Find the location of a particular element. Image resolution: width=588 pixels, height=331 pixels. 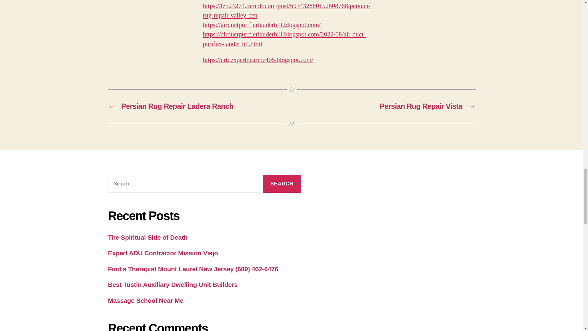

Best Tustin Auxiliary Dwelling Unit Builders is located at coordinates (172, 284).